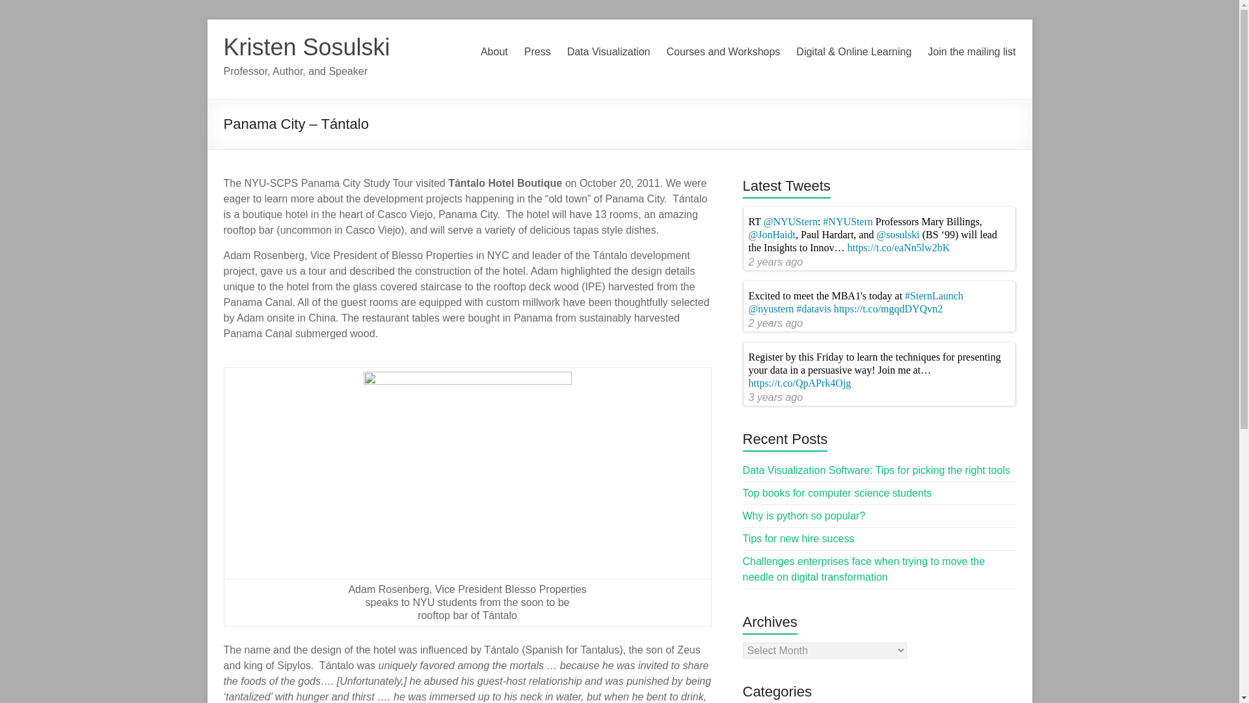 This screenshot has height=703, width=1249. What do you see at coordinates (537, 52) in the screenshot?
I see `Press` at bounding box center [537, 52].